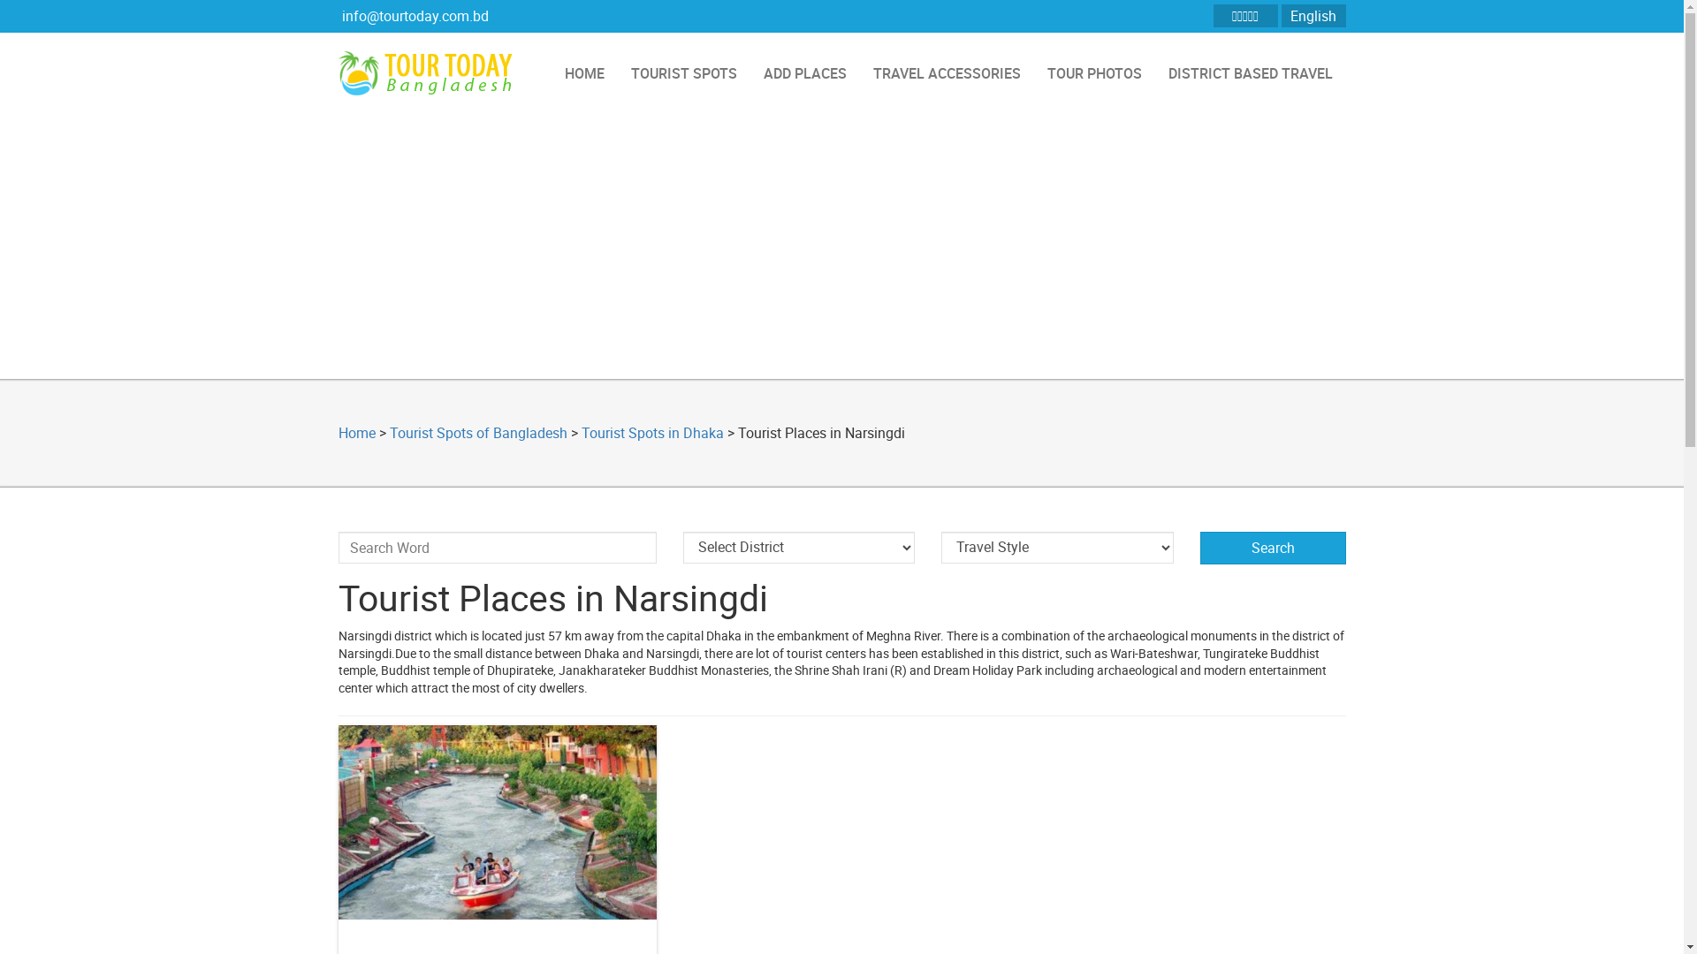 The height and width of the screenshot is (954, 1697). What do you see at coordinates (804, 73) in the screenshot?
I see `ADD PLACES` at bounding box center [804, 73].